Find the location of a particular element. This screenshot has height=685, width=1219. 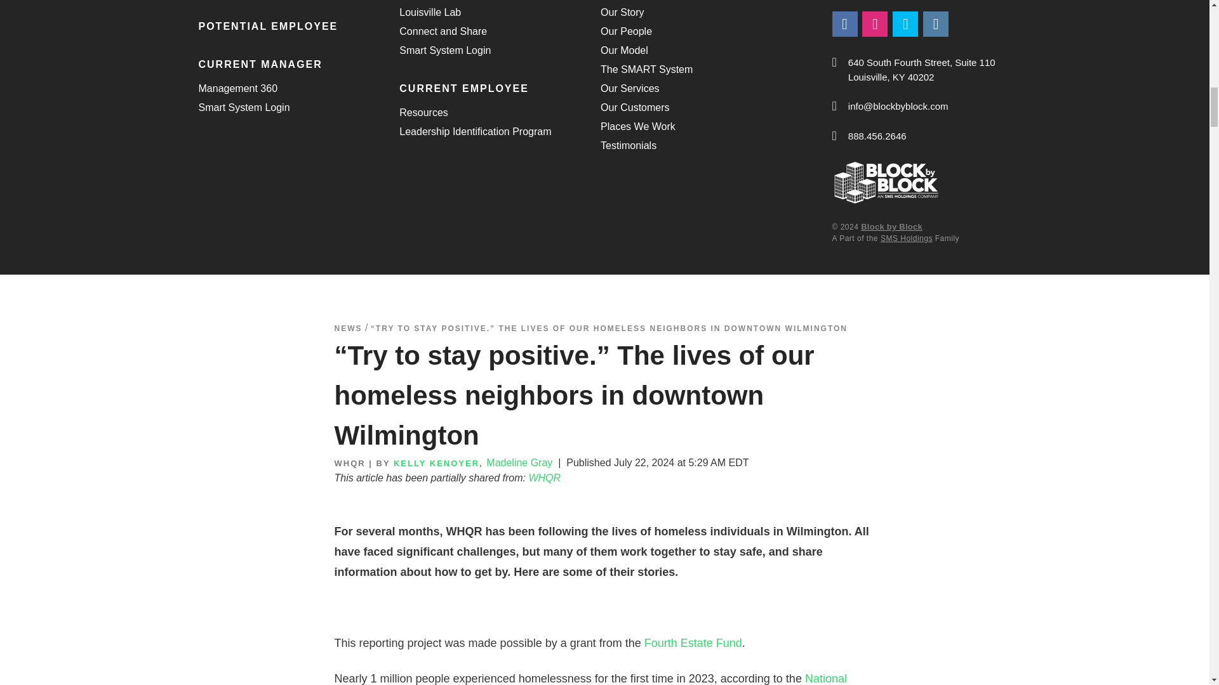

POTENTIAL EMPLOYEE is located at coordinates (298, 27).